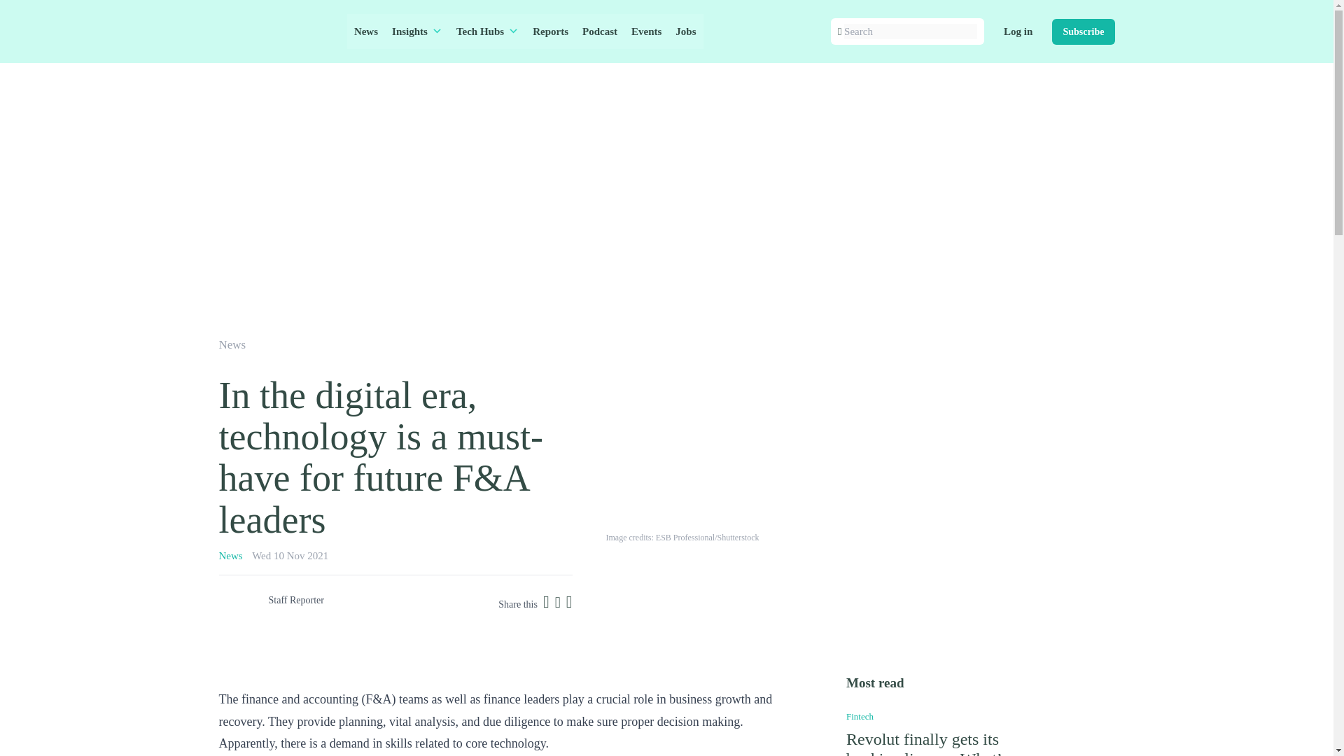  What do you see at coordinates (487, 31) in the screenshot?
I see `Tech Hubs` at bounding box center [487, 31].